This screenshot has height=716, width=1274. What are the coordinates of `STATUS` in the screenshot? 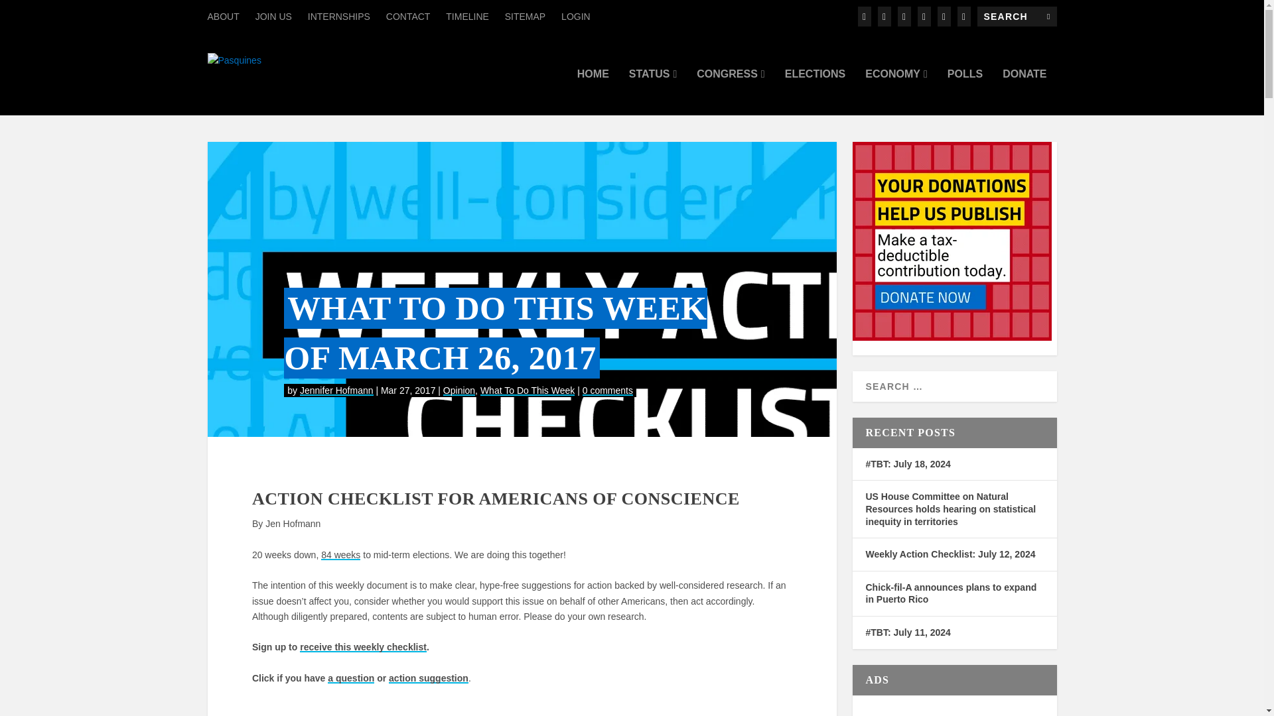 It's located at (653, 91).